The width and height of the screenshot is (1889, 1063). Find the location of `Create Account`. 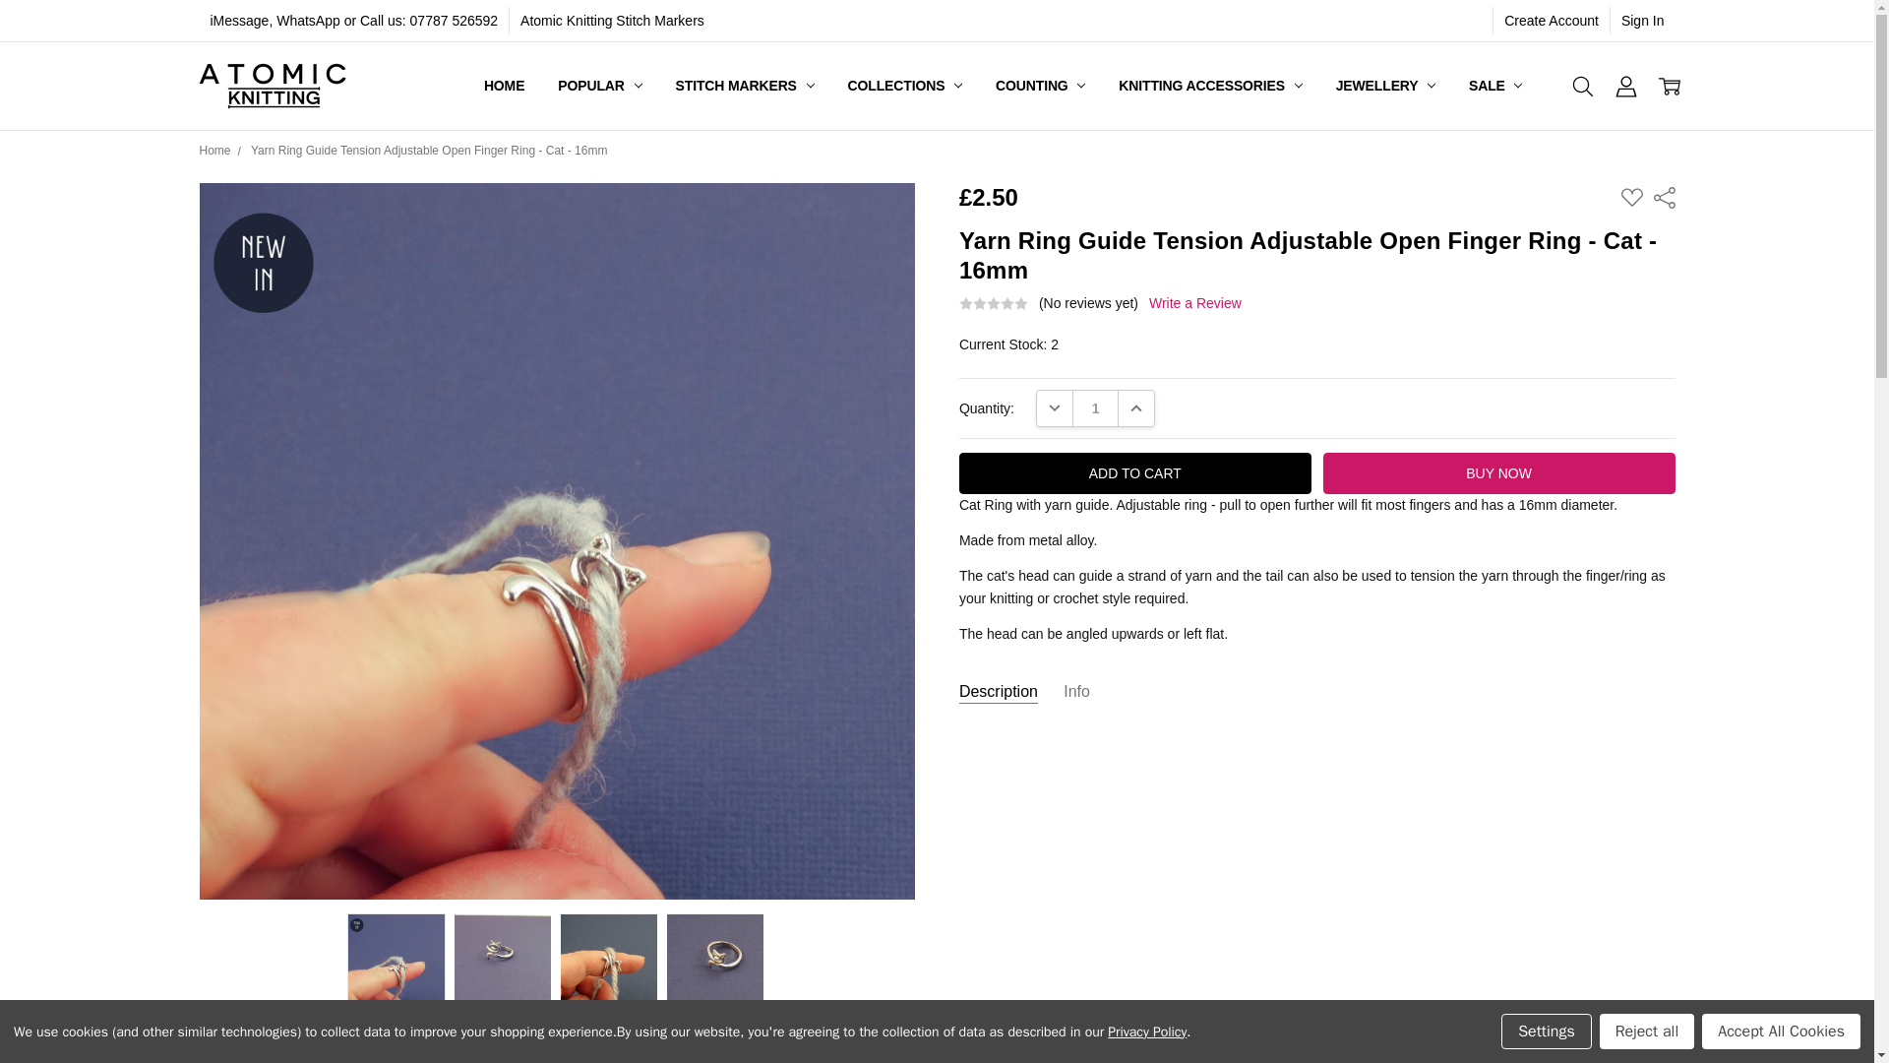

Create Account is located at coordinates (1551, 20).